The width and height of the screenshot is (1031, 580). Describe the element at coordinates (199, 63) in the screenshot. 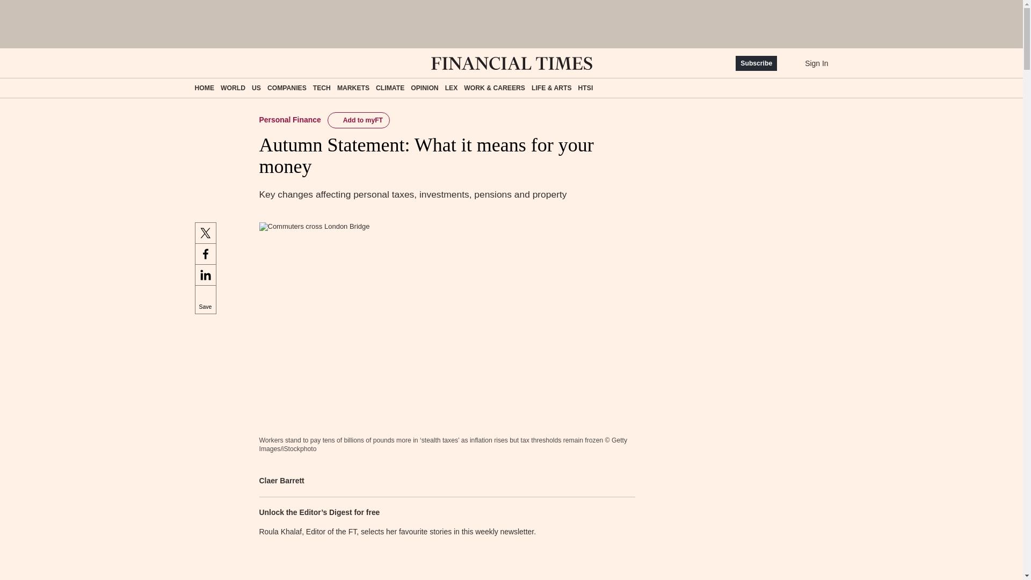

I see `OPEN SIDE NAVIGATION MENU` at that location.